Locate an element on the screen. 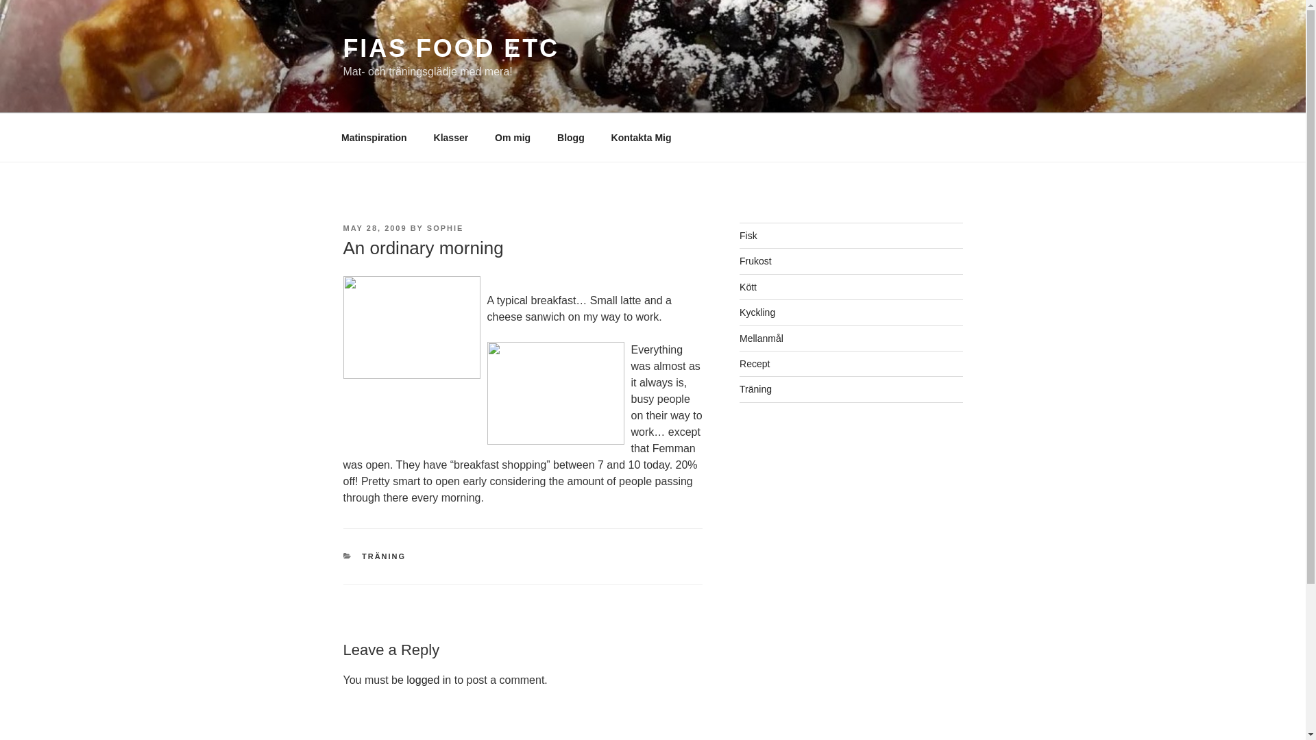 The height and width of the screenshot is (740, 1316). Klasser is located at coordinates (450, 137).